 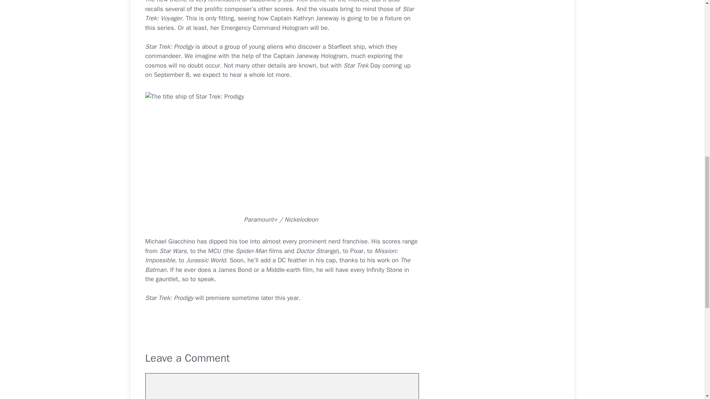 What do you see at coordinates (251, 251) in the screenshot?
I see `Spider-Man` at bounding box center [251, 251].